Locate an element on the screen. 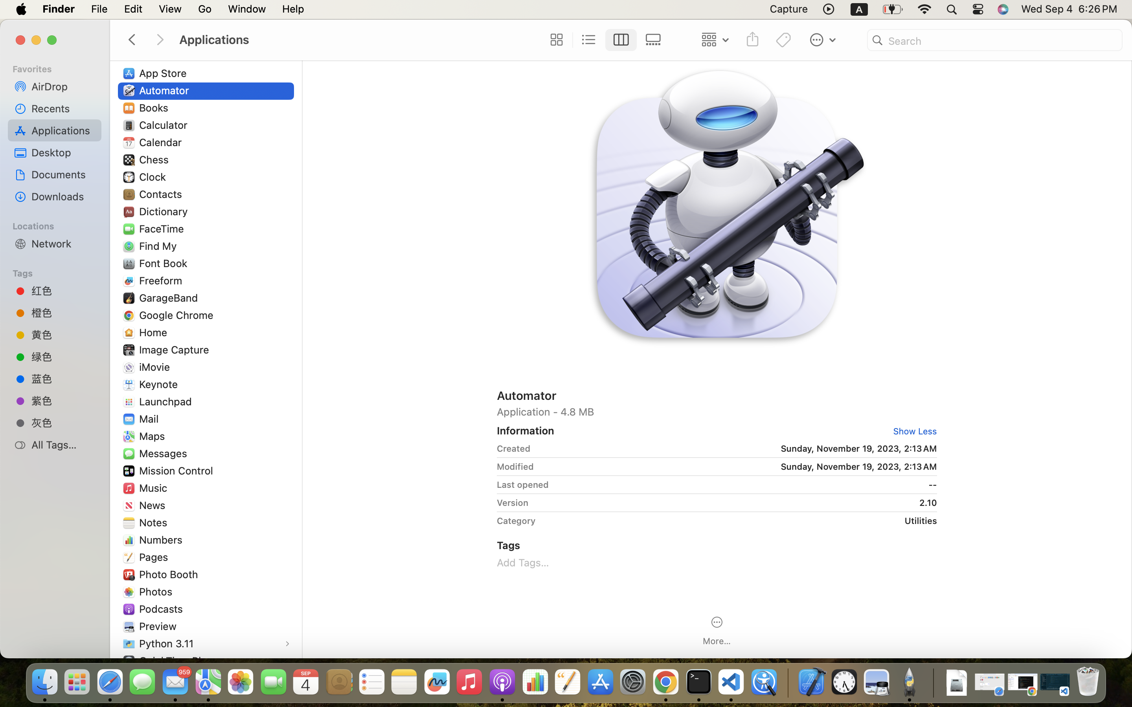  Music is located at coordinates (155, 488).